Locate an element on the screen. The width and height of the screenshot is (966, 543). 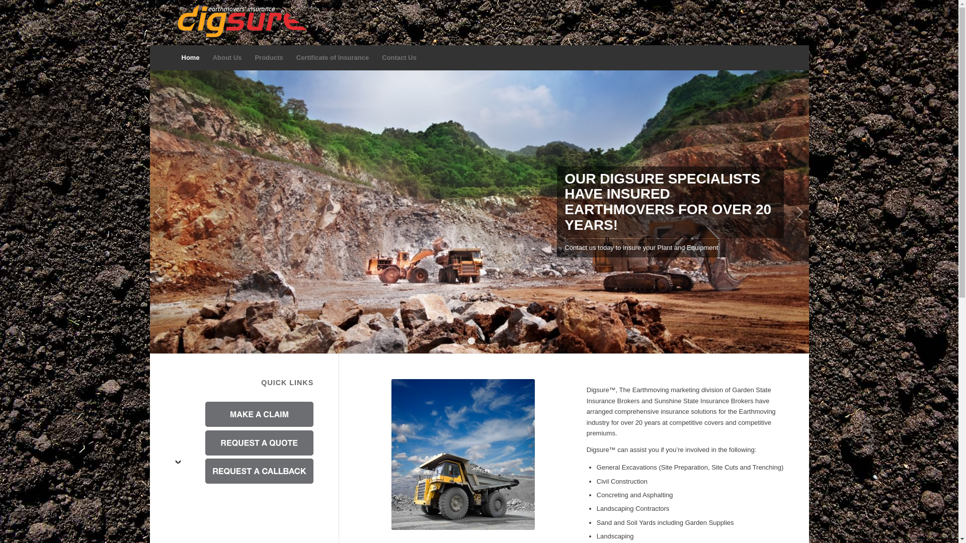
Contact Us is located at coordinates (399, 58).